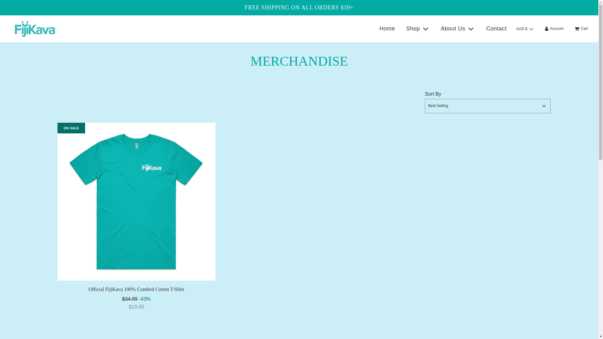  What do you see at coordinates (554, 28) in the screenshot?
I see `Log in` at bounding box center [554, 28].